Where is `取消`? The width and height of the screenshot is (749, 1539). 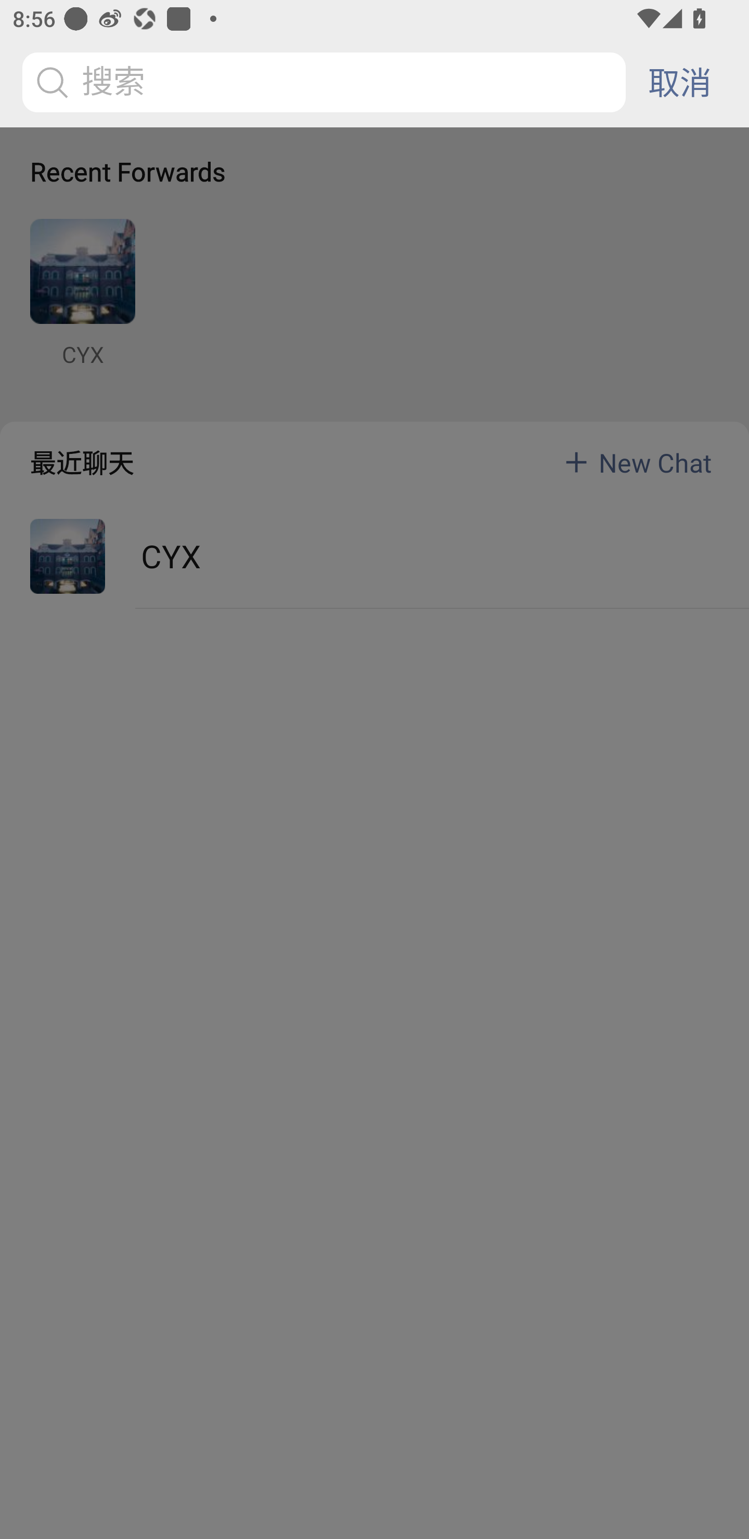 取消 is located at coordinates (679, 82).